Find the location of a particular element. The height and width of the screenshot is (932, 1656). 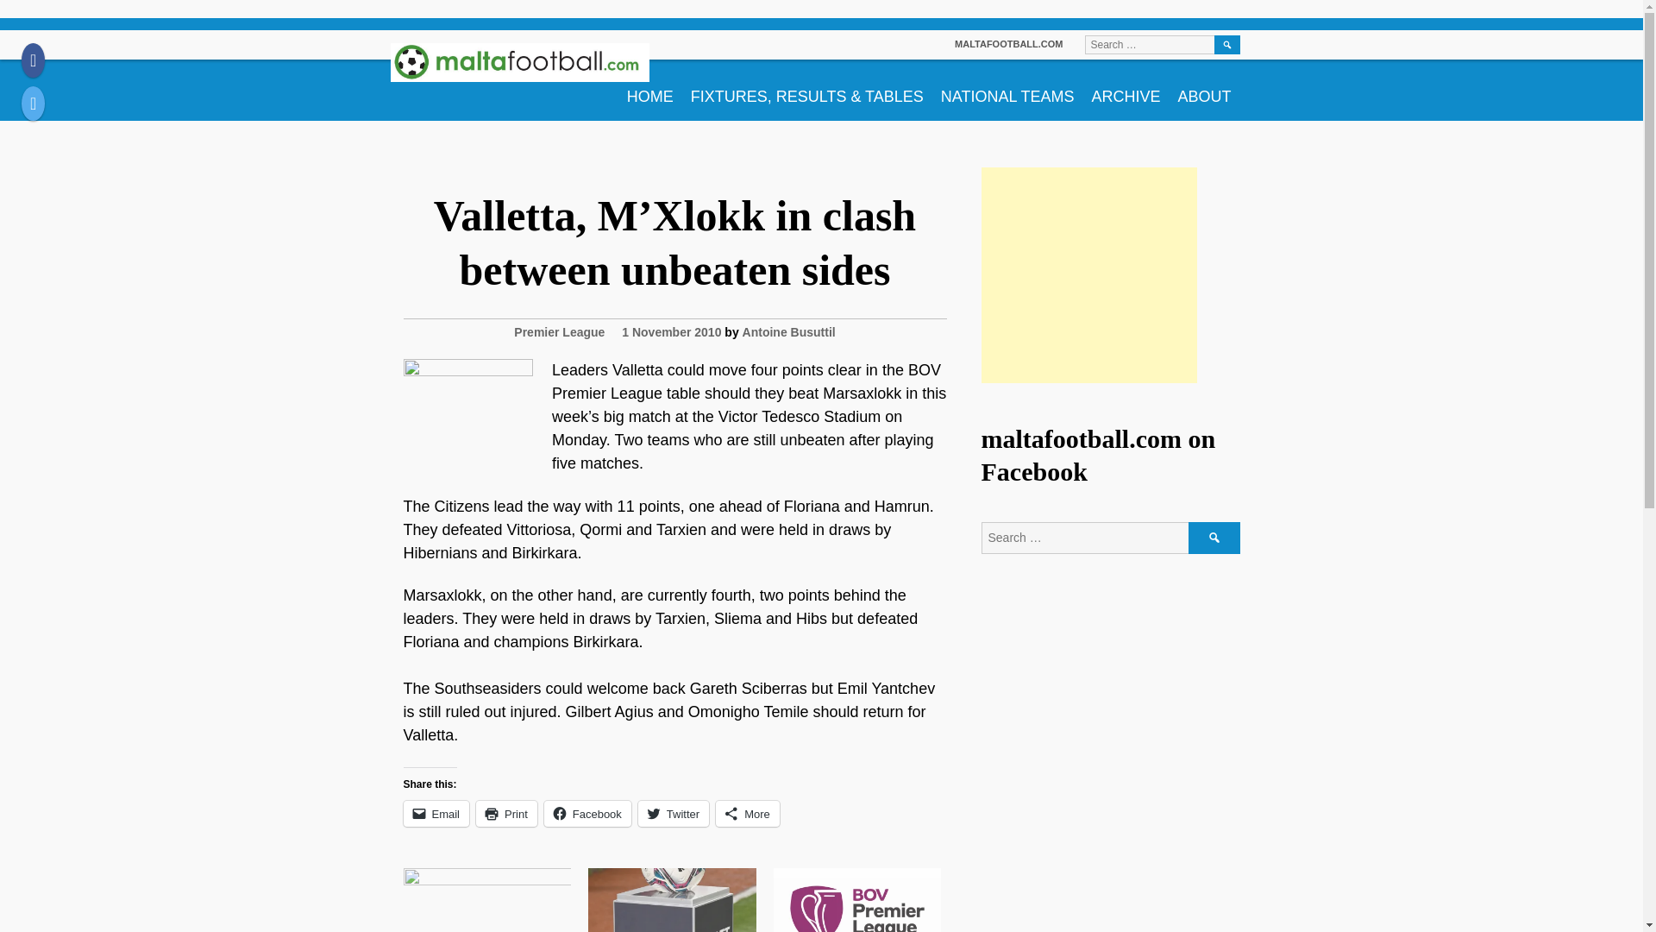

Citizens hope to extend lead is located at coordinates (487, 899).